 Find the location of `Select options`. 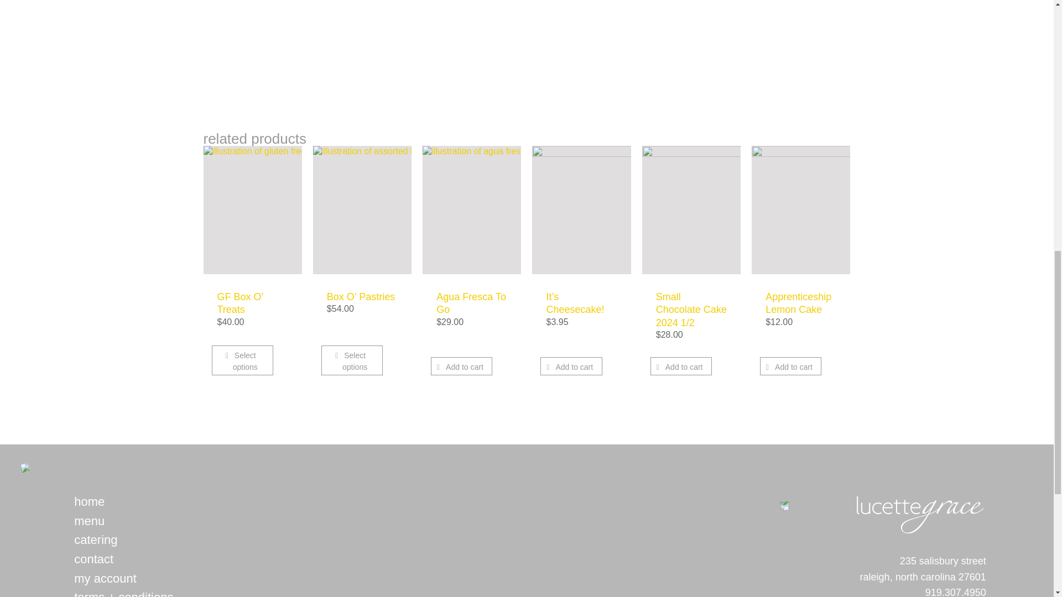

Select options is located at coordinates (242, 360).